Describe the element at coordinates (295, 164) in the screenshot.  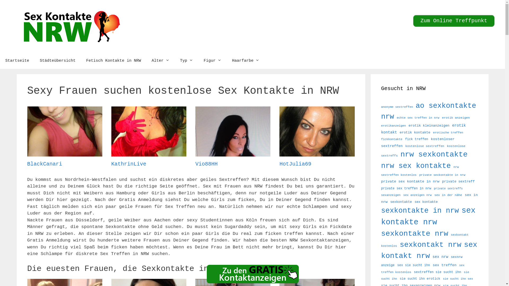
I see `HotJulia69` at that location.